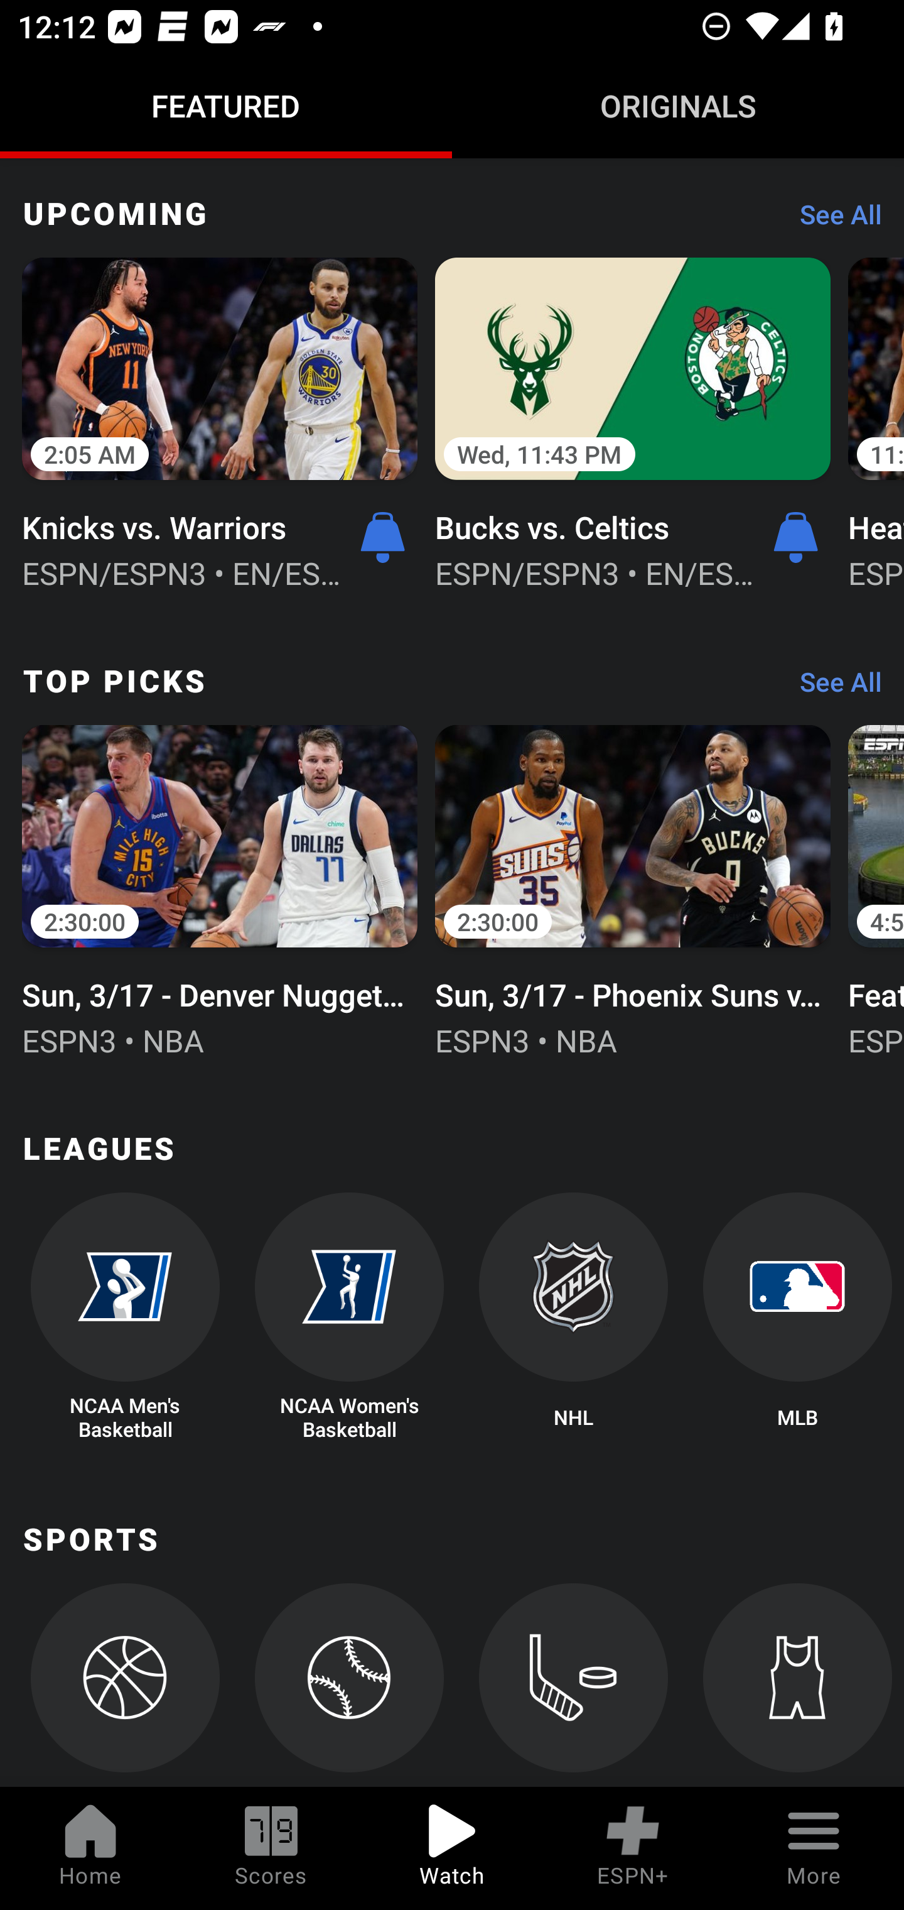 The image size is (904, 1910). Describe the element at coordinates (814, 1848) in the screenshot. I see `More` at that location.